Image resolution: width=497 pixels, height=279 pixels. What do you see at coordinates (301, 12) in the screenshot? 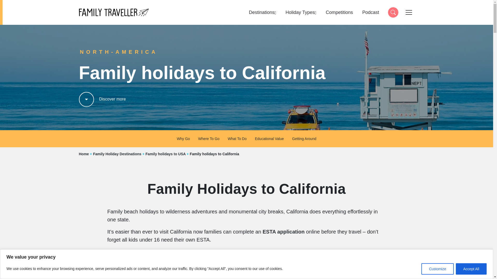
I see `Customize` at bounding box center [301, 12].